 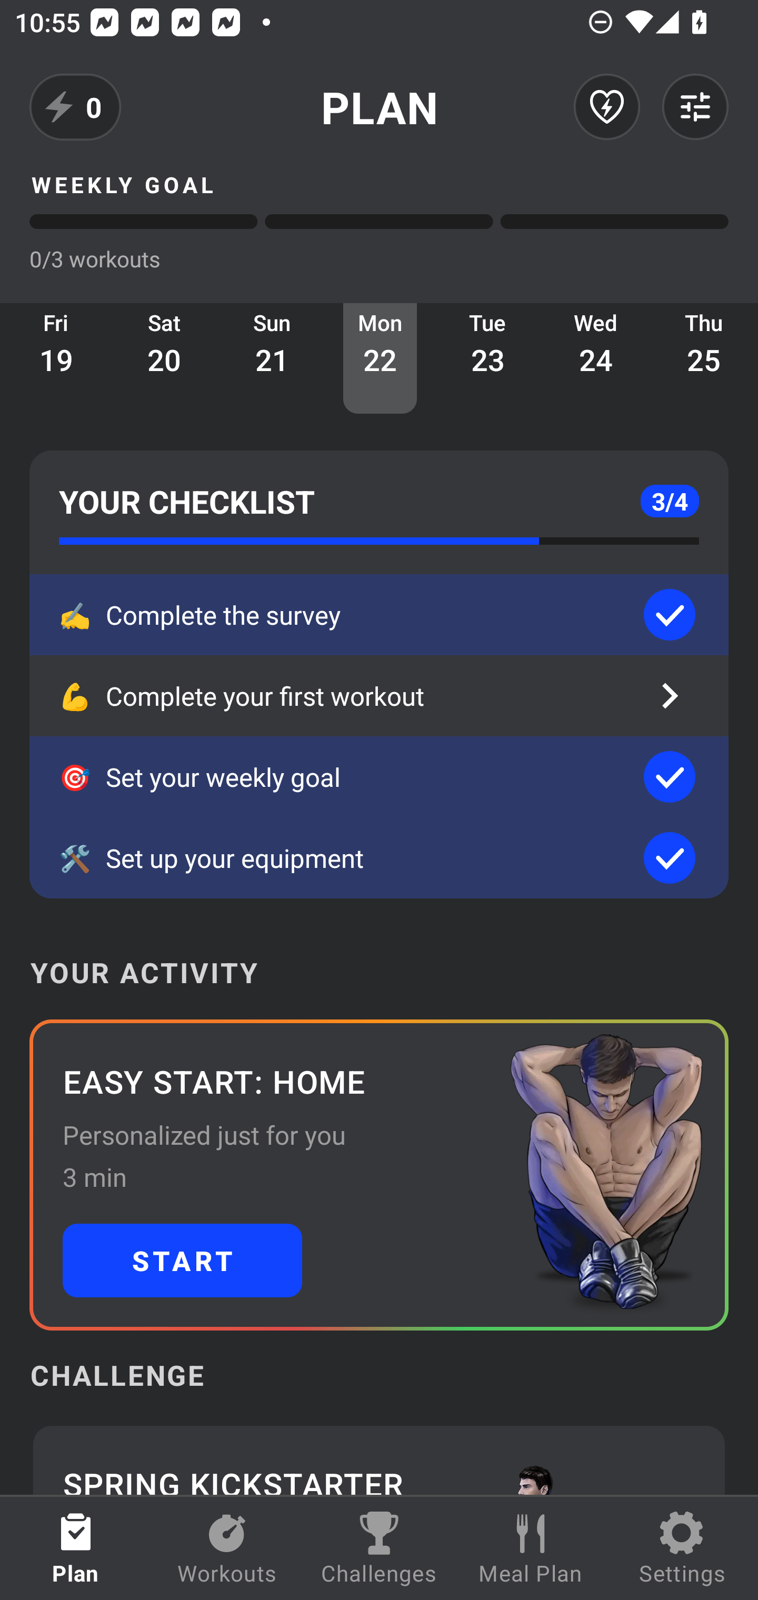 What do you see at coordinates (182, 1261) in the screenshot?
I see `START` at bounding box center [182, 1261].